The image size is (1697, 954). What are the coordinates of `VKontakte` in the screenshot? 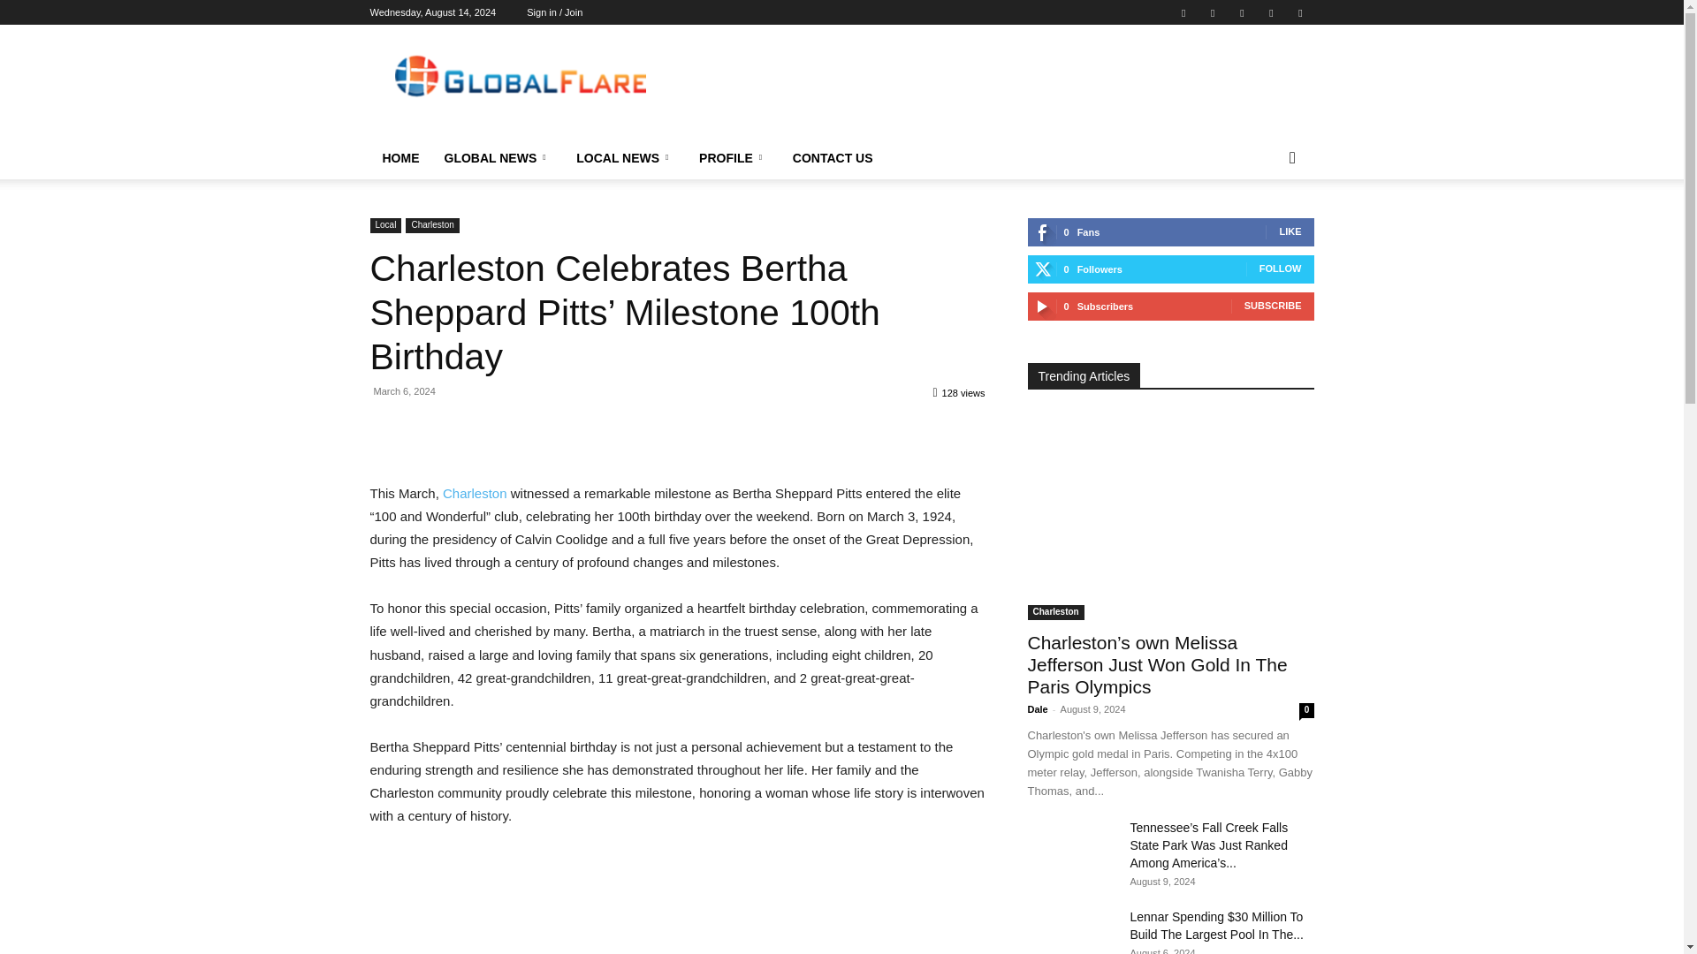 It's located at (1271, 12).